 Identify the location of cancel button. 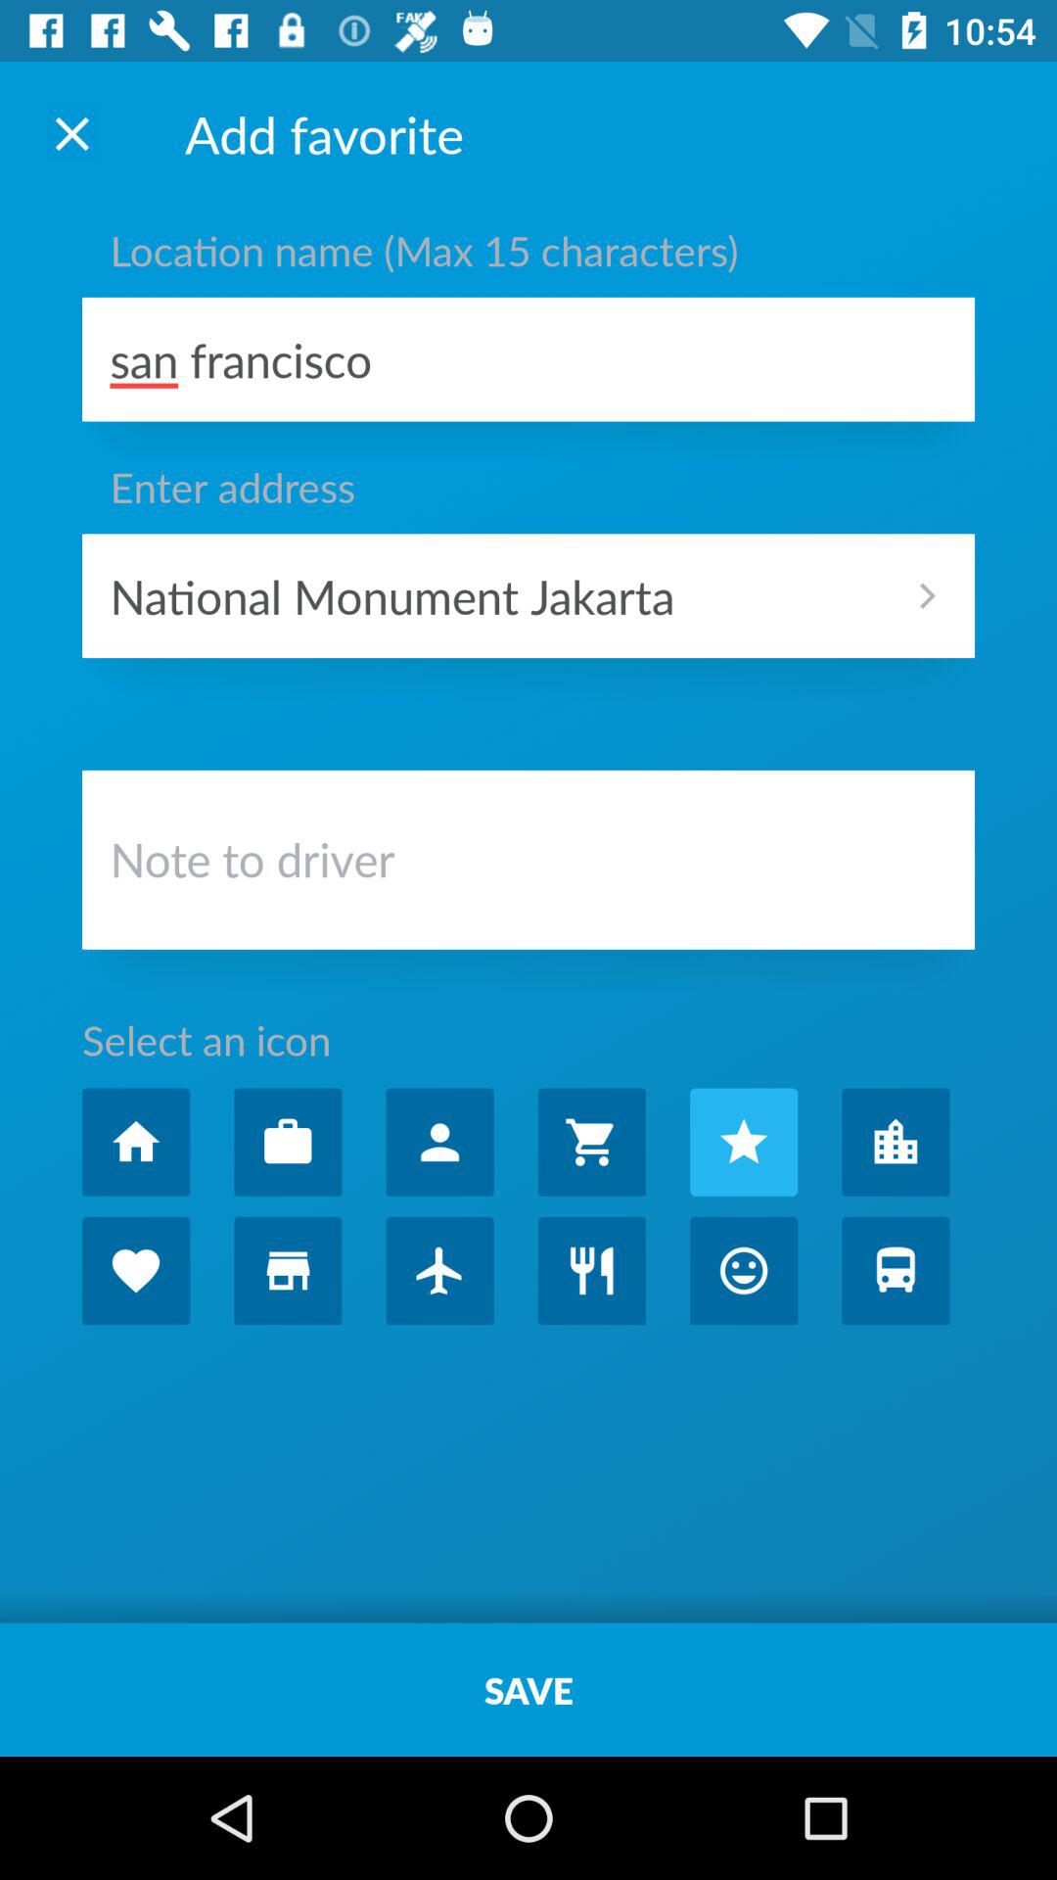
(72, 133).